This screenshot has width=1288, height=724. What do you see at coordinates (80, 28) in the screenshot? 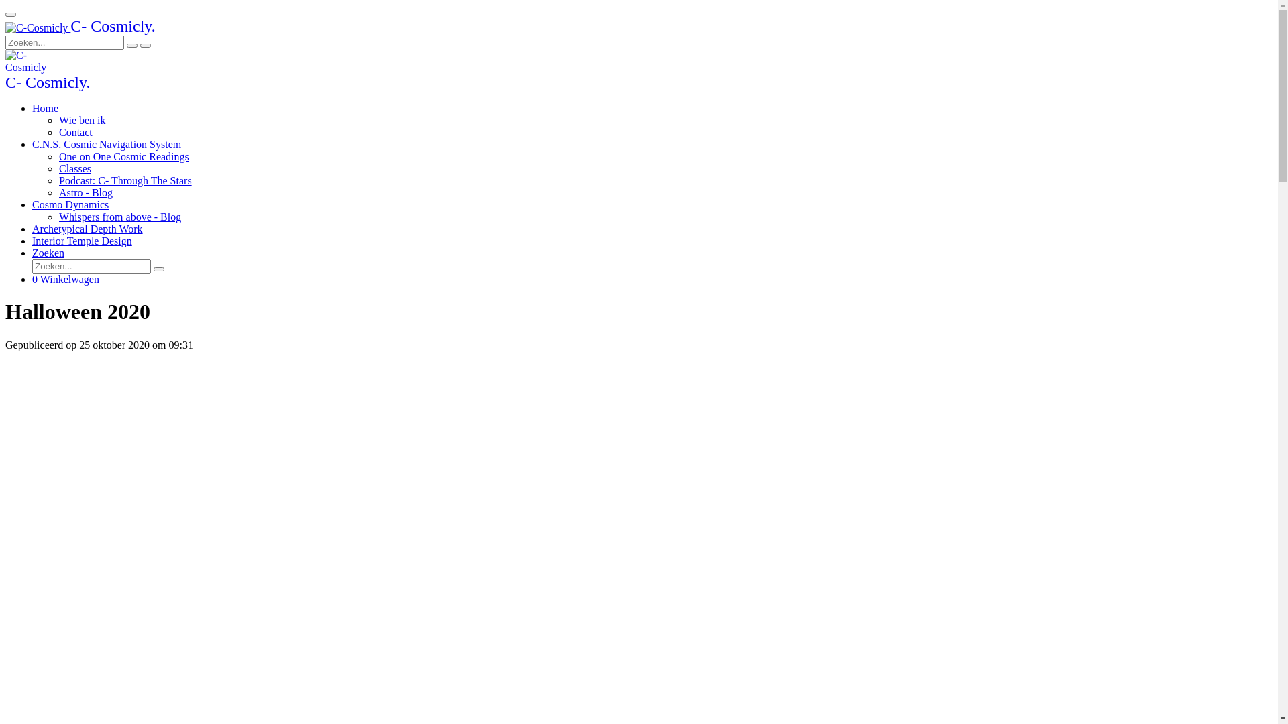
I see `C- Cosmicly.` at bounding box center [80, 28].